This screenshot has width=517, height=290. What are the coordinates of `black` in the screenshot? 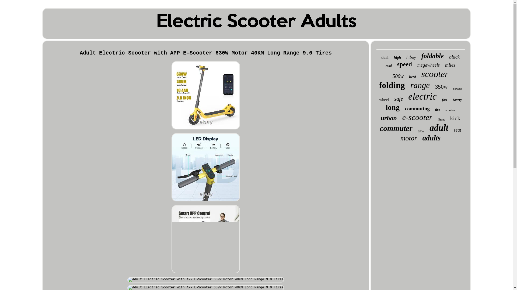 It's located at (454, 57).